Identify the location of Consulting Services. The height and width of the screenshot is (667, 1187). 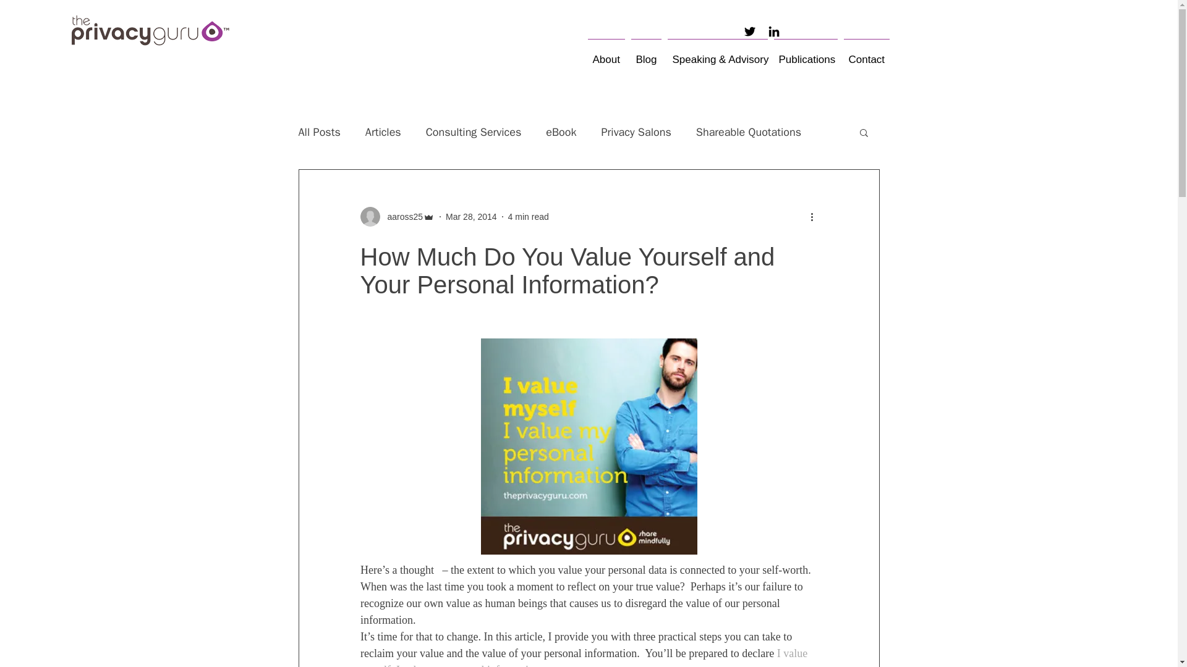
(474, 132).